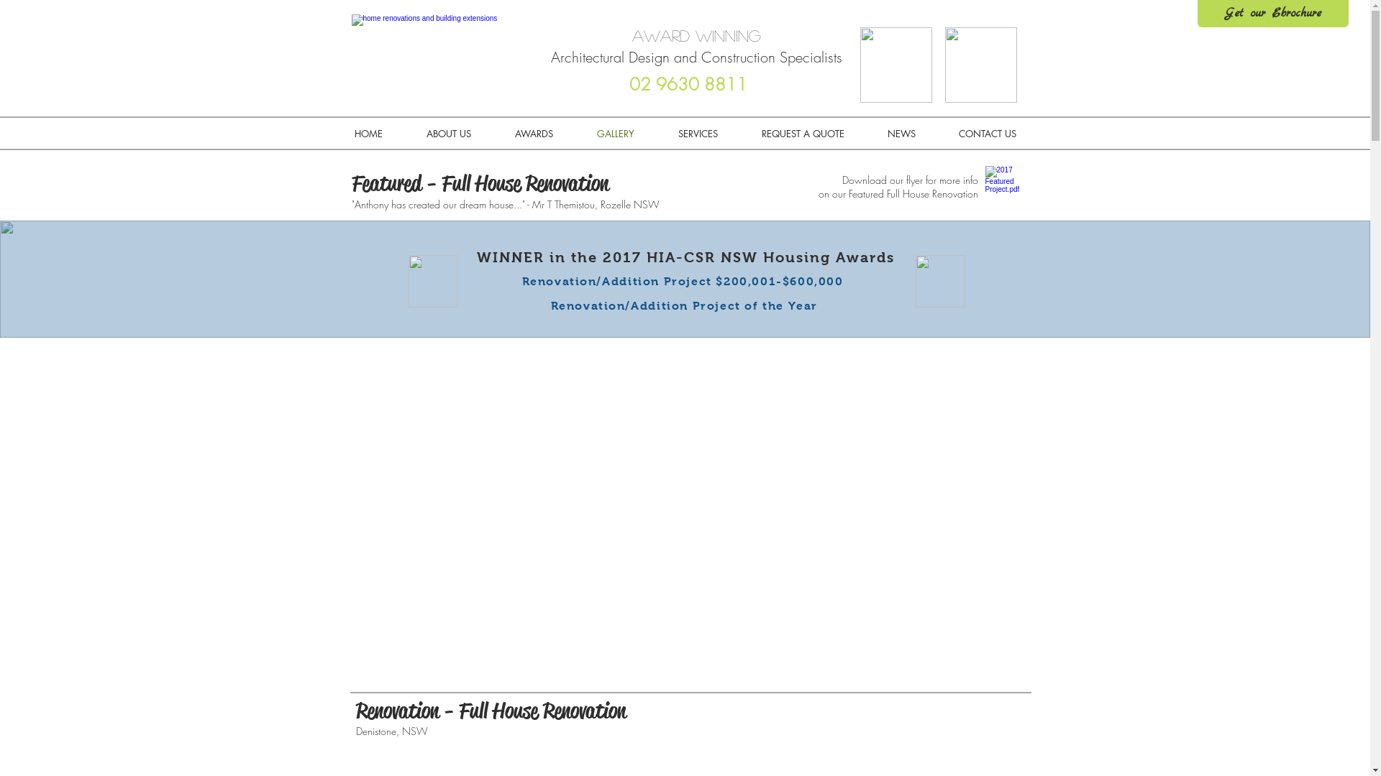 This screenshot has width=1381, height=776. What do you see at coordinates (534, 134) in the screenshot?
I see `AWARDS` at bounding box center [534, 134].